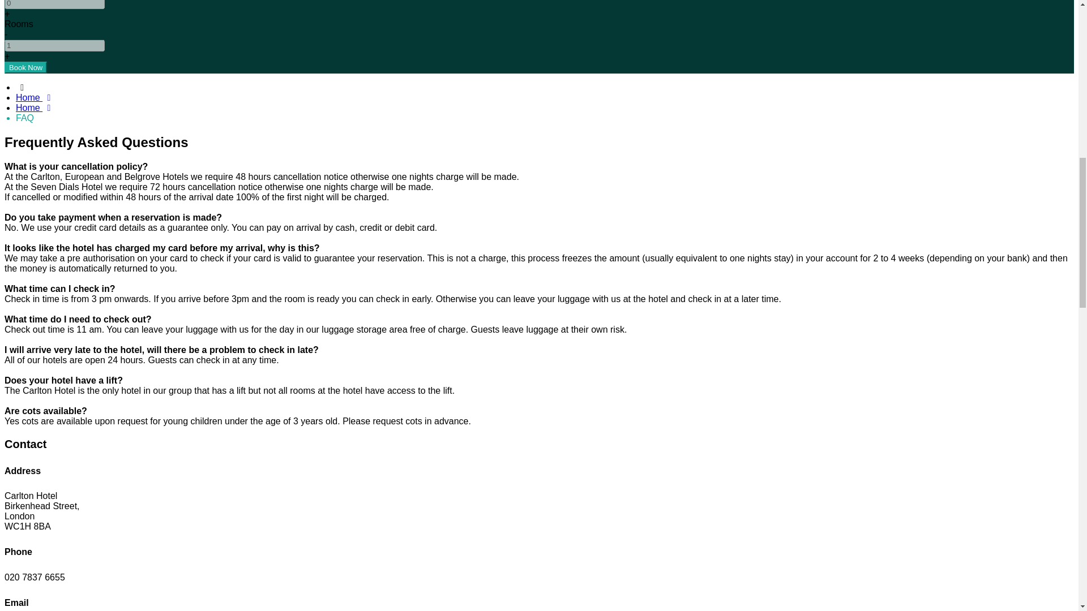 The image size is (1087, 611). What do you see at coordinates (25, 67) in the screenshot?
I see `Book Now` at bounding box center [25, 67].